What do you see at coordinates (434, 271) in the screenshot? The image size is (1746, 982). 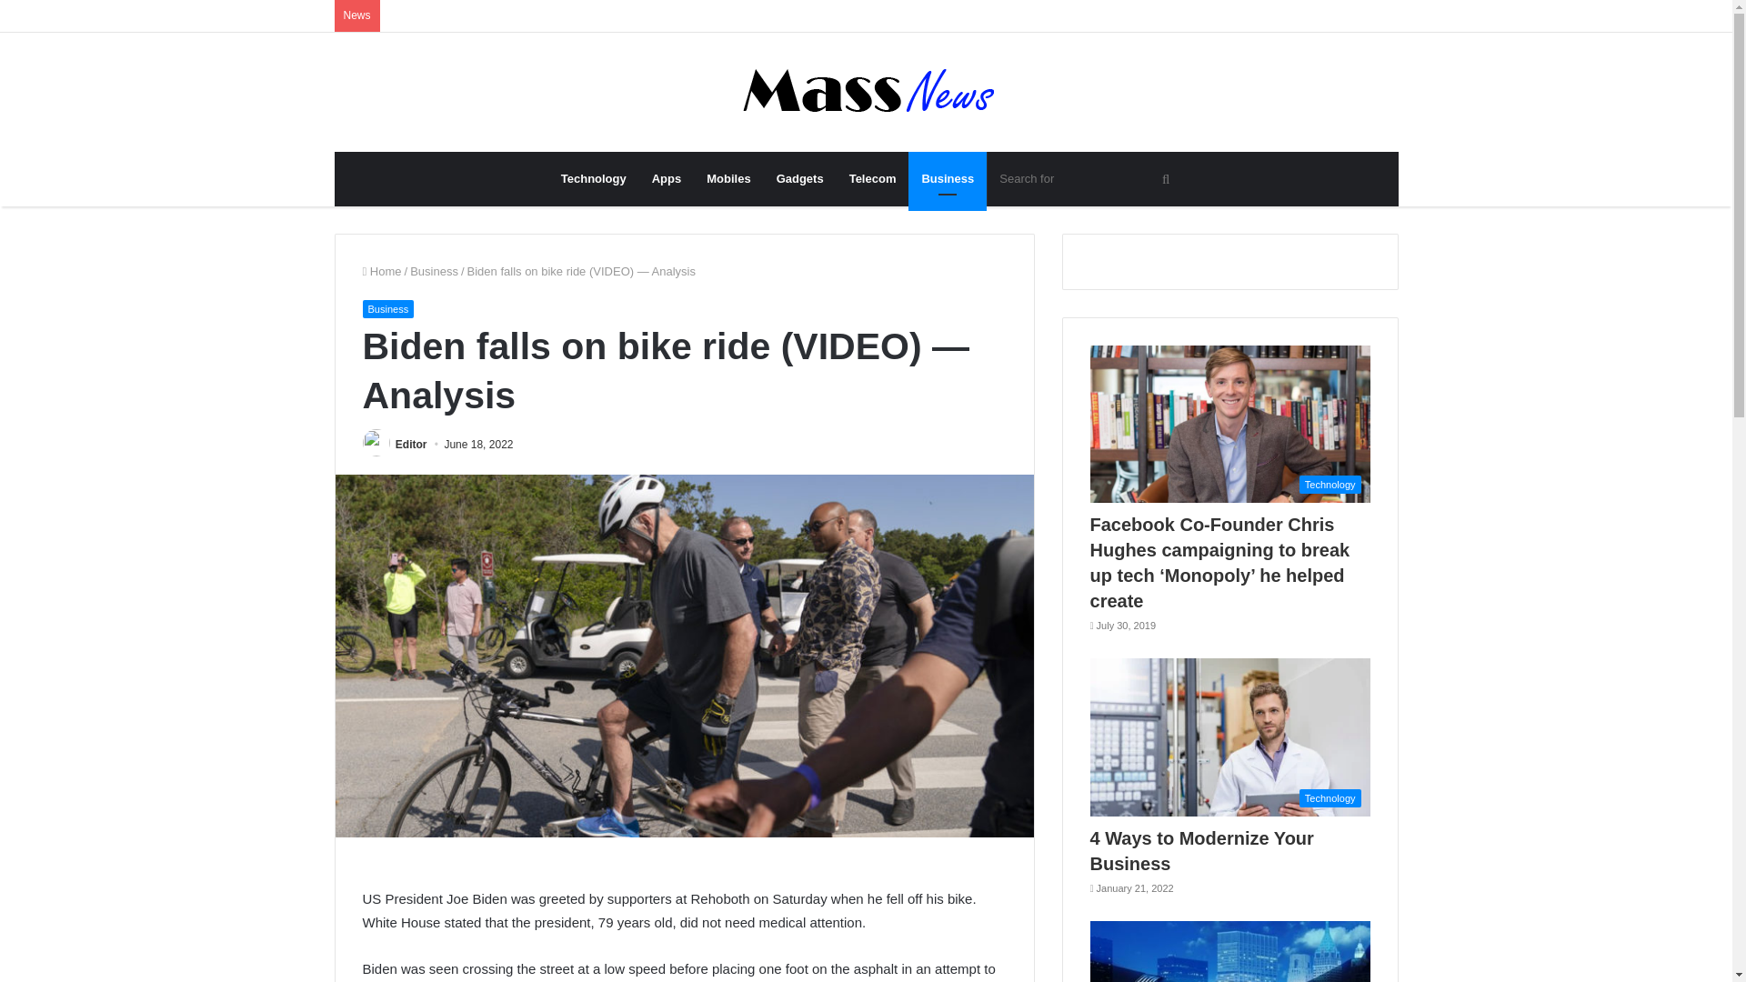 I see `Business` at bounding box center [434, 271].